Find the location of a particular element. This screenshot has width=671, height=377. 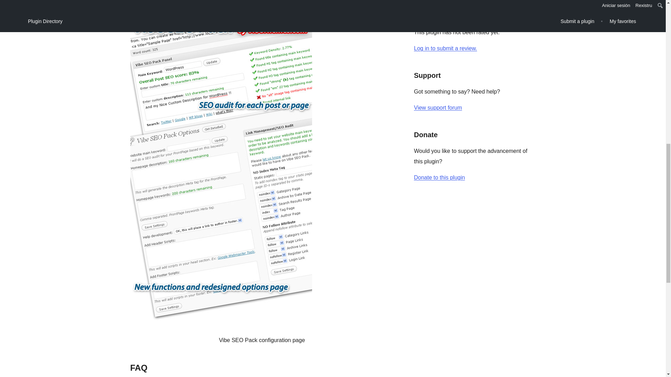

Log in to WordPress.org is located at coordinates (445, 48).